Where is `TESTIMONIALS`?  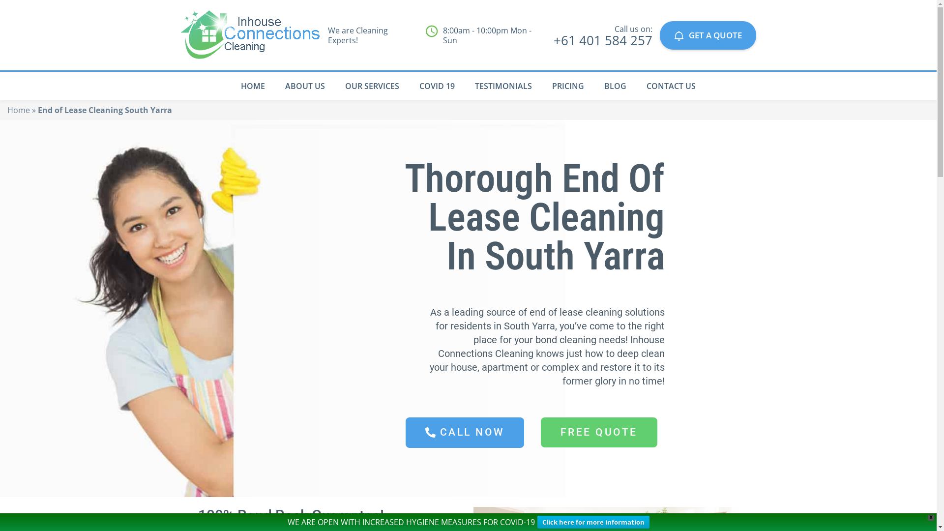 TESTIMONIALS is located at coordinates (503, 86).